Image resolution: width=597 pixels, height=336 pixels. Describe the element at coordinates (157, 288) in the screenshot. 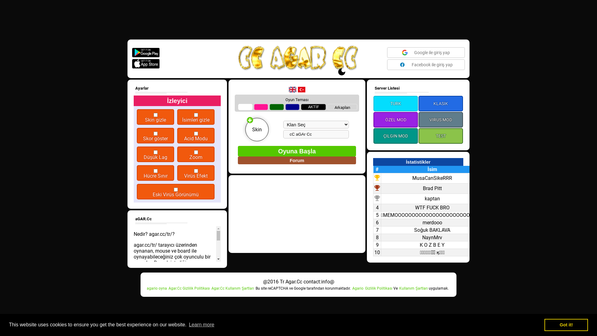

I see `agario oyna` at that location.